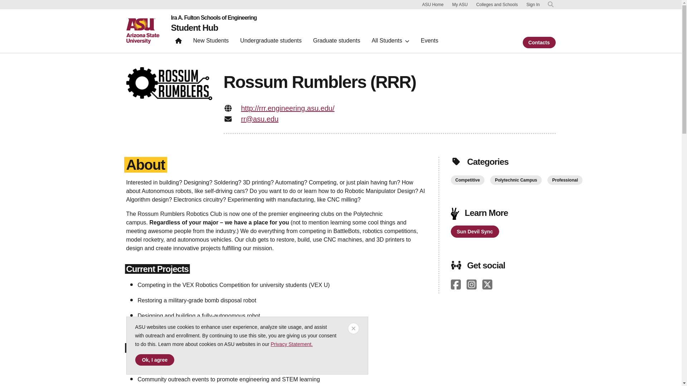 This screenshot has width=687, height=386. I want to click on Professional, so click(565, 180).